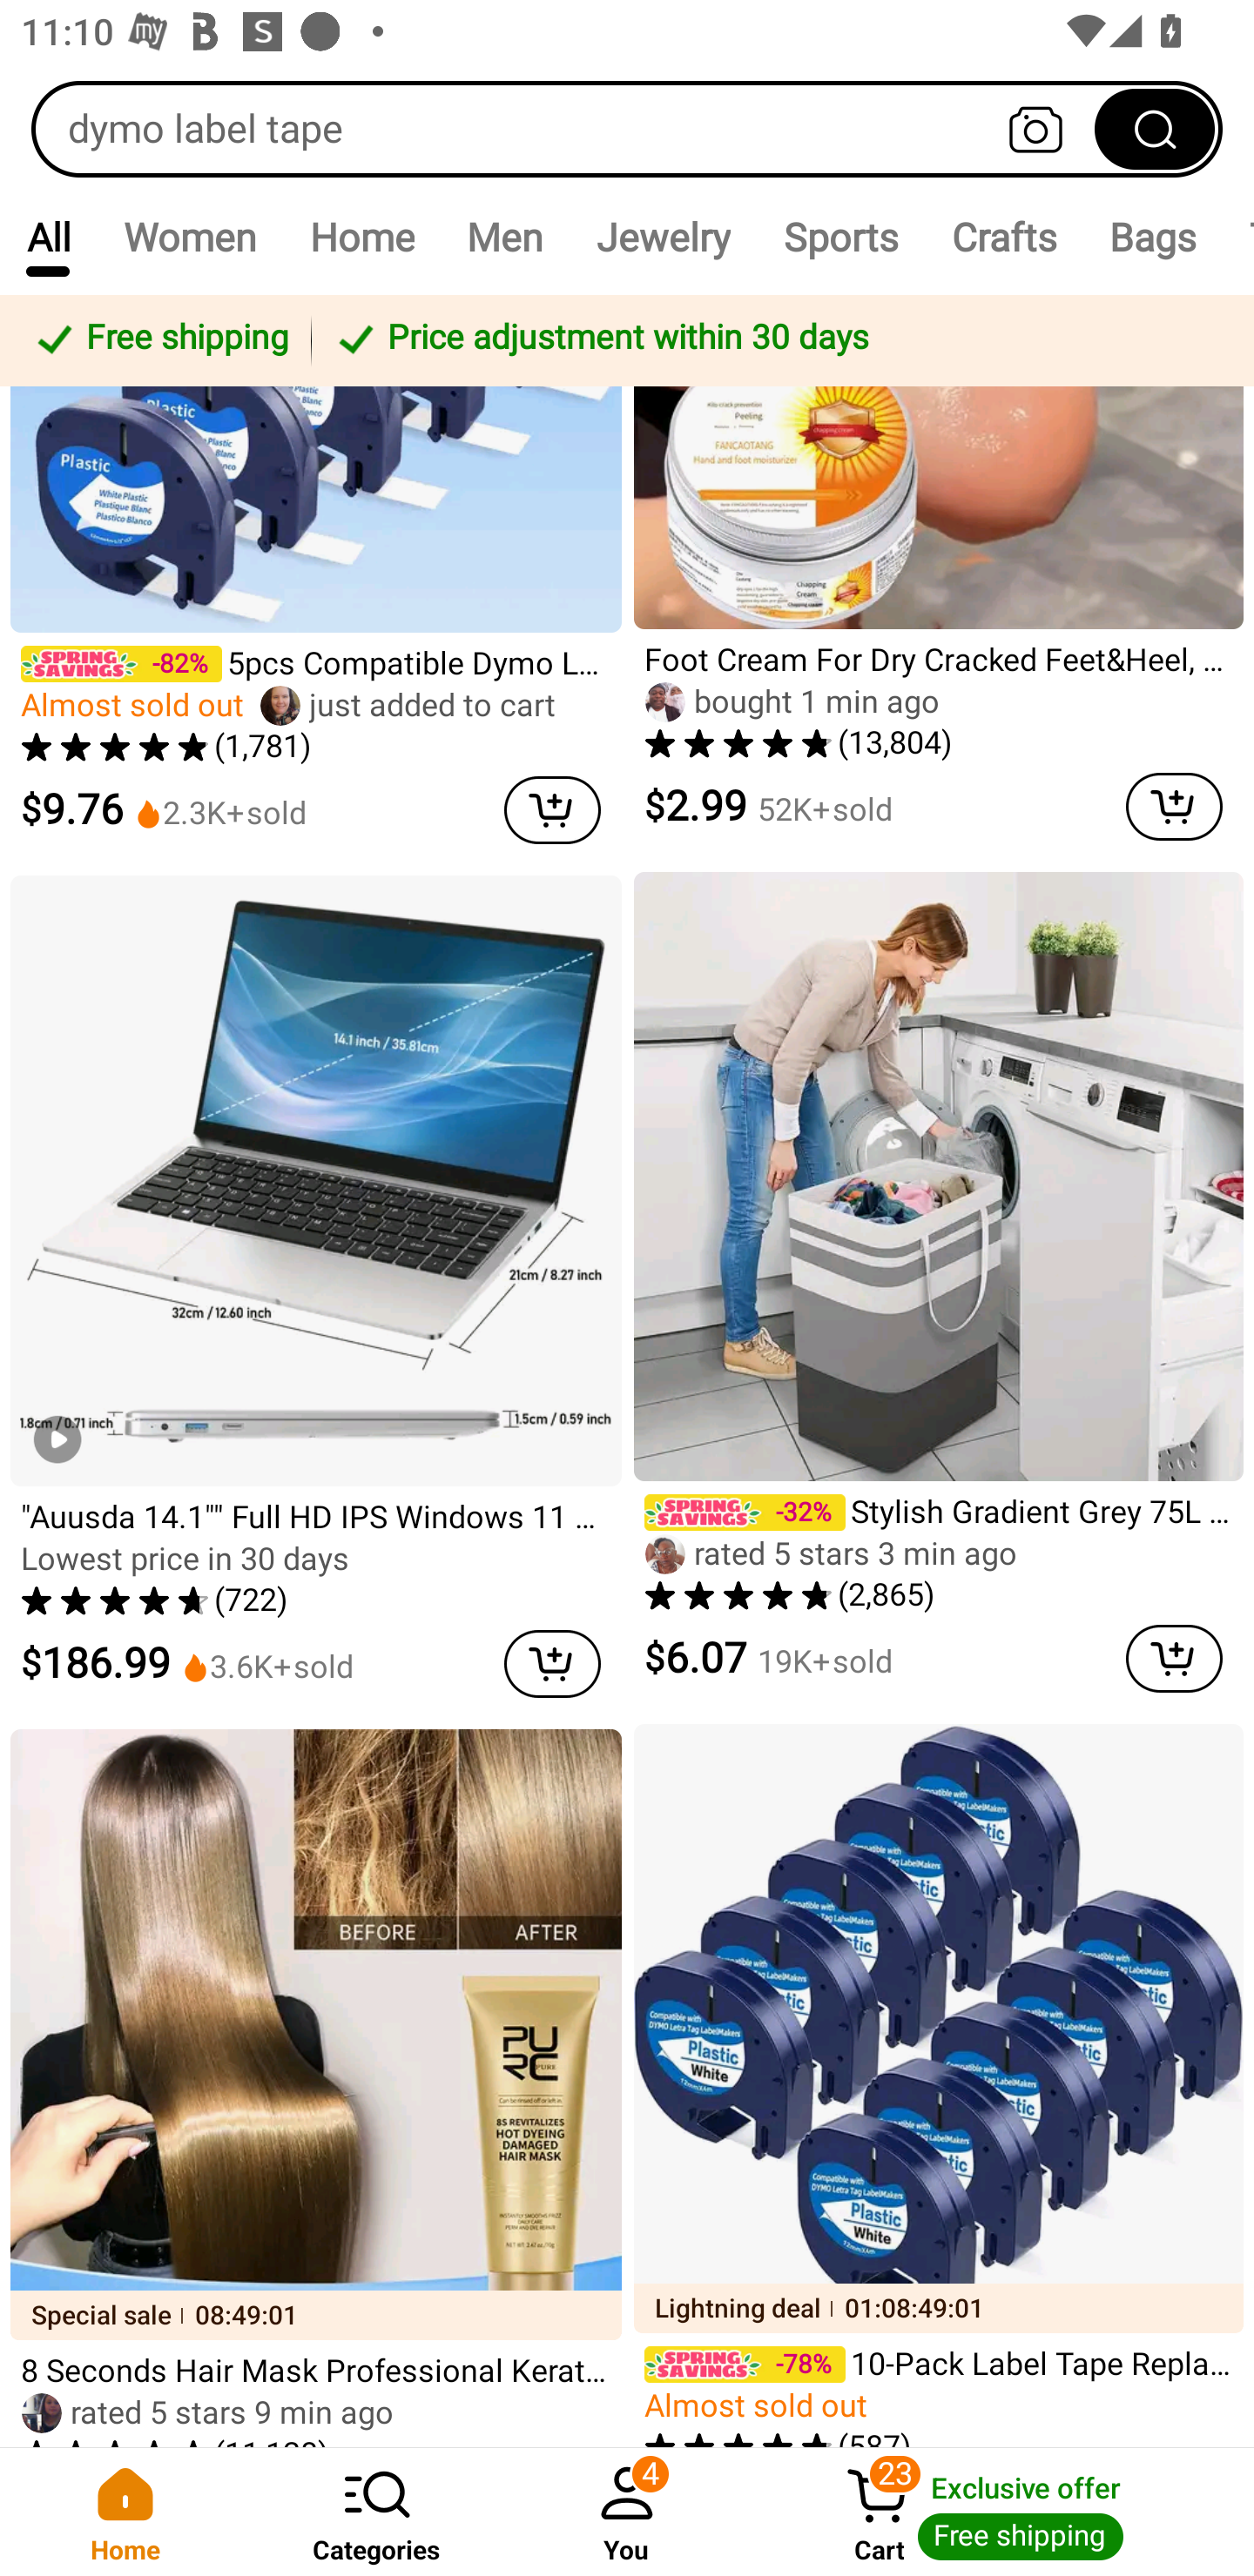  I want to click on cart delete, so click(552, 809).